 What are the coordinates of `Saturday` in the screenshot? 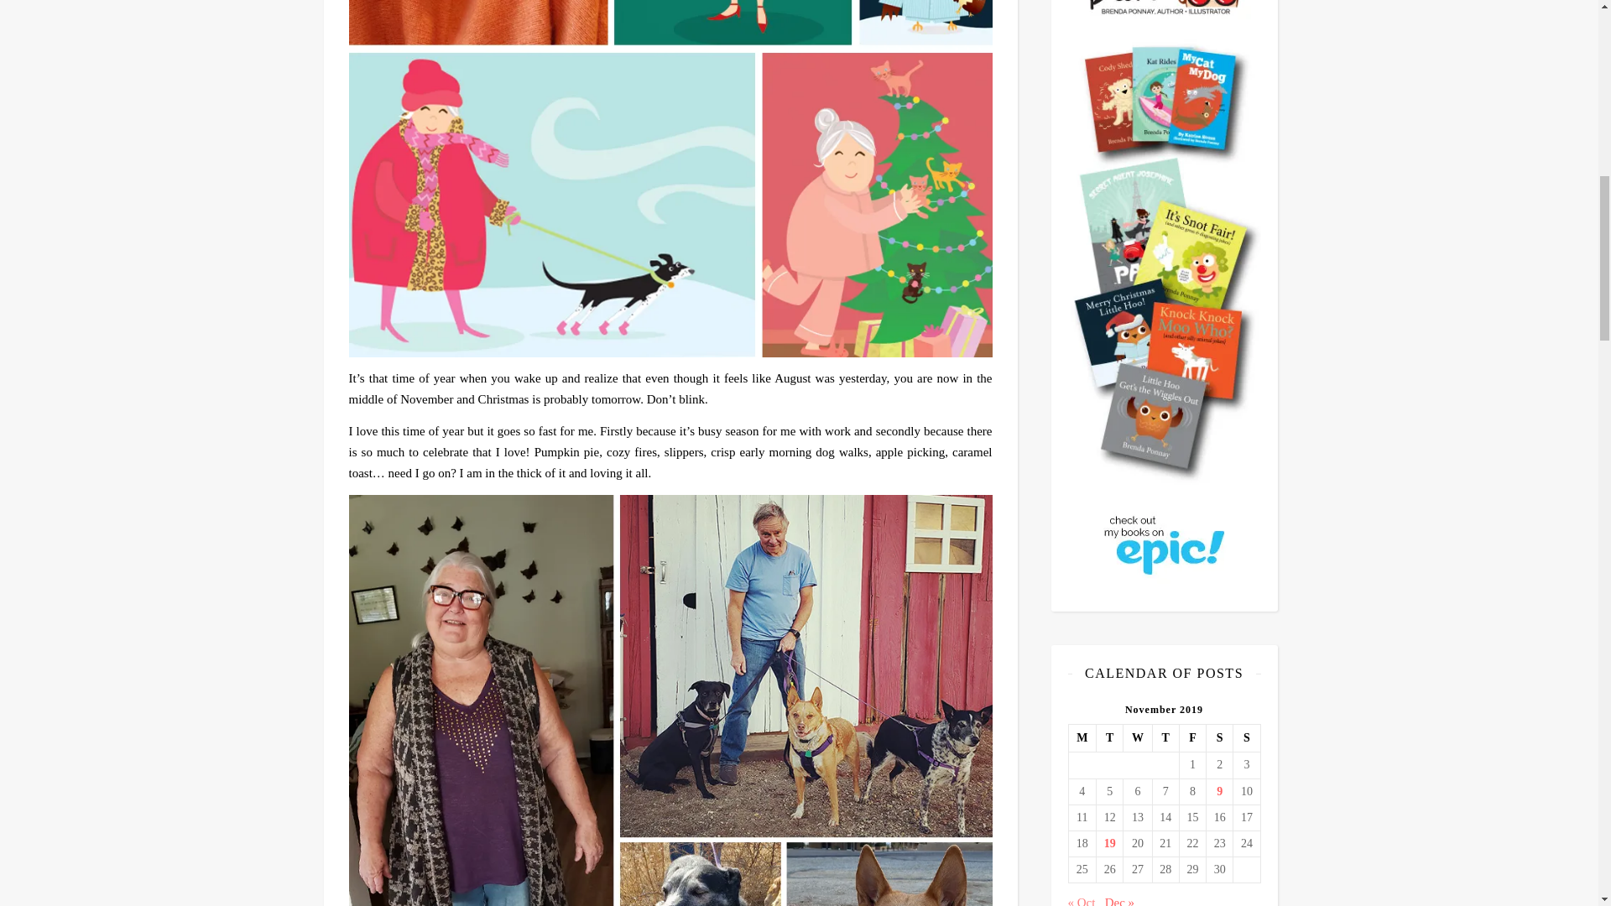 It's located at (1220, 738).